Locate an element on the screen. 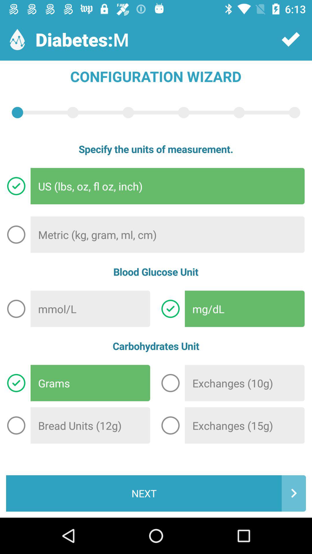 Image resolution: width=312 pixels, height=554 pixels. turn off item at the top right corner is located at coordinates (291, 39).